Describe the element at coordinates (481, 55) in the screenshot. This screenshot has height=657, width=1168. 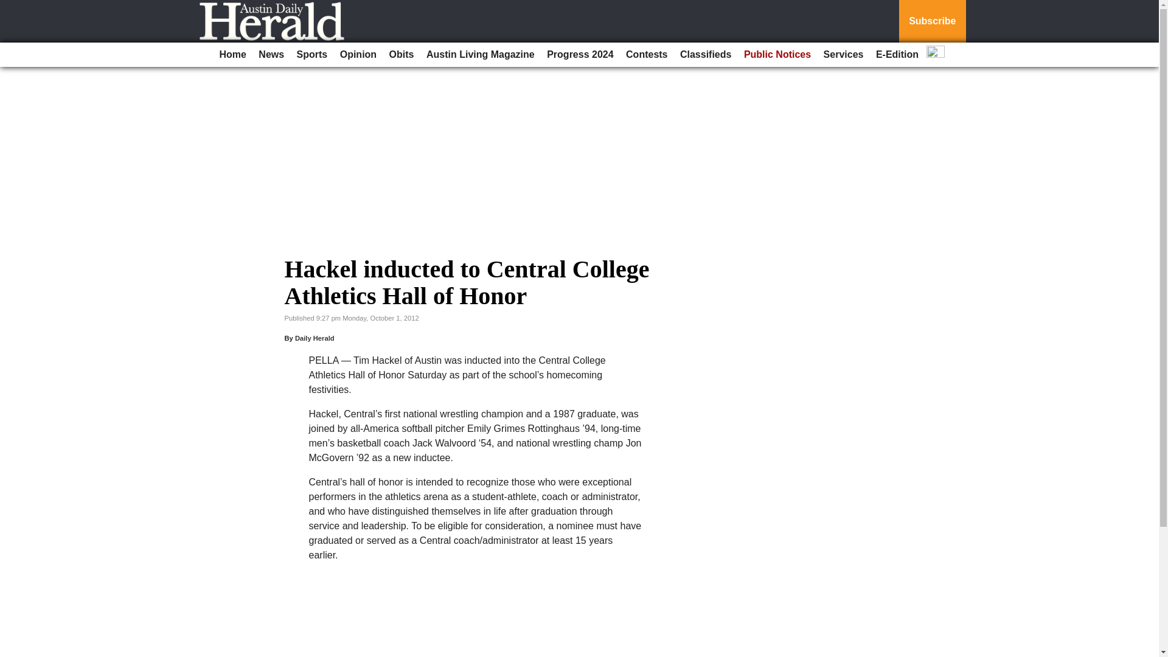
I see `Austin Living Magazine` at that location.